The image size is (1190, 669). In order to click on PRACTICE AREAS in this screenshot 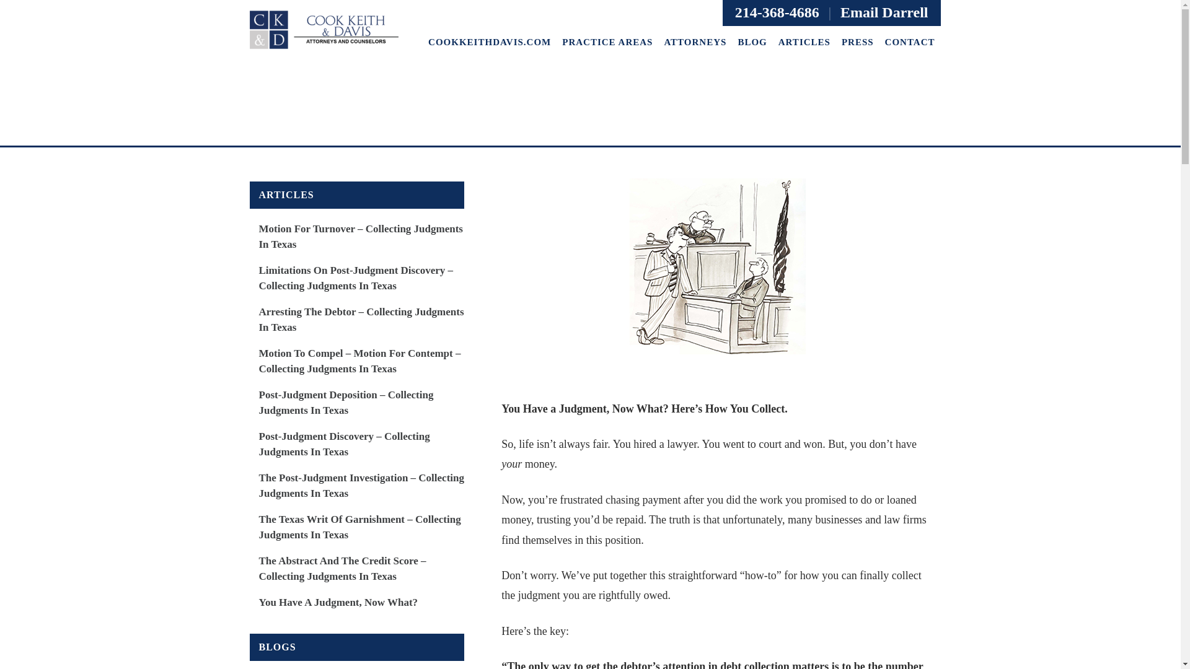, I will do `click(607, 42)`.